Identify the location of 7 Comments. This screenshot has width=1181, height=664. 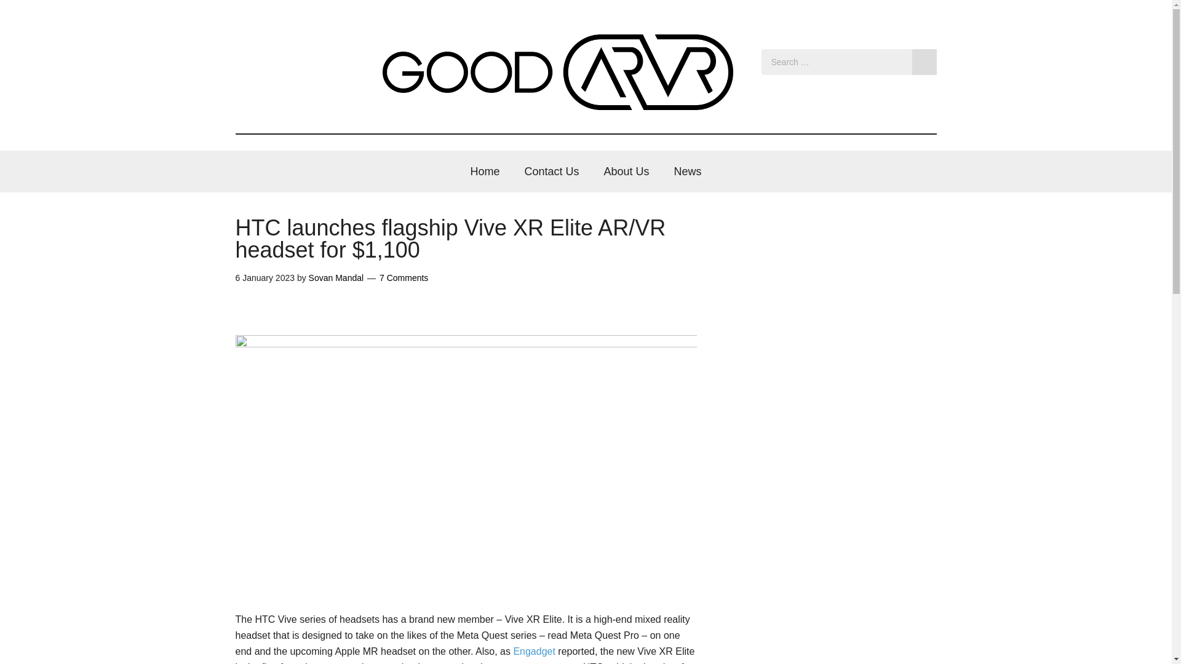
(404, 278).